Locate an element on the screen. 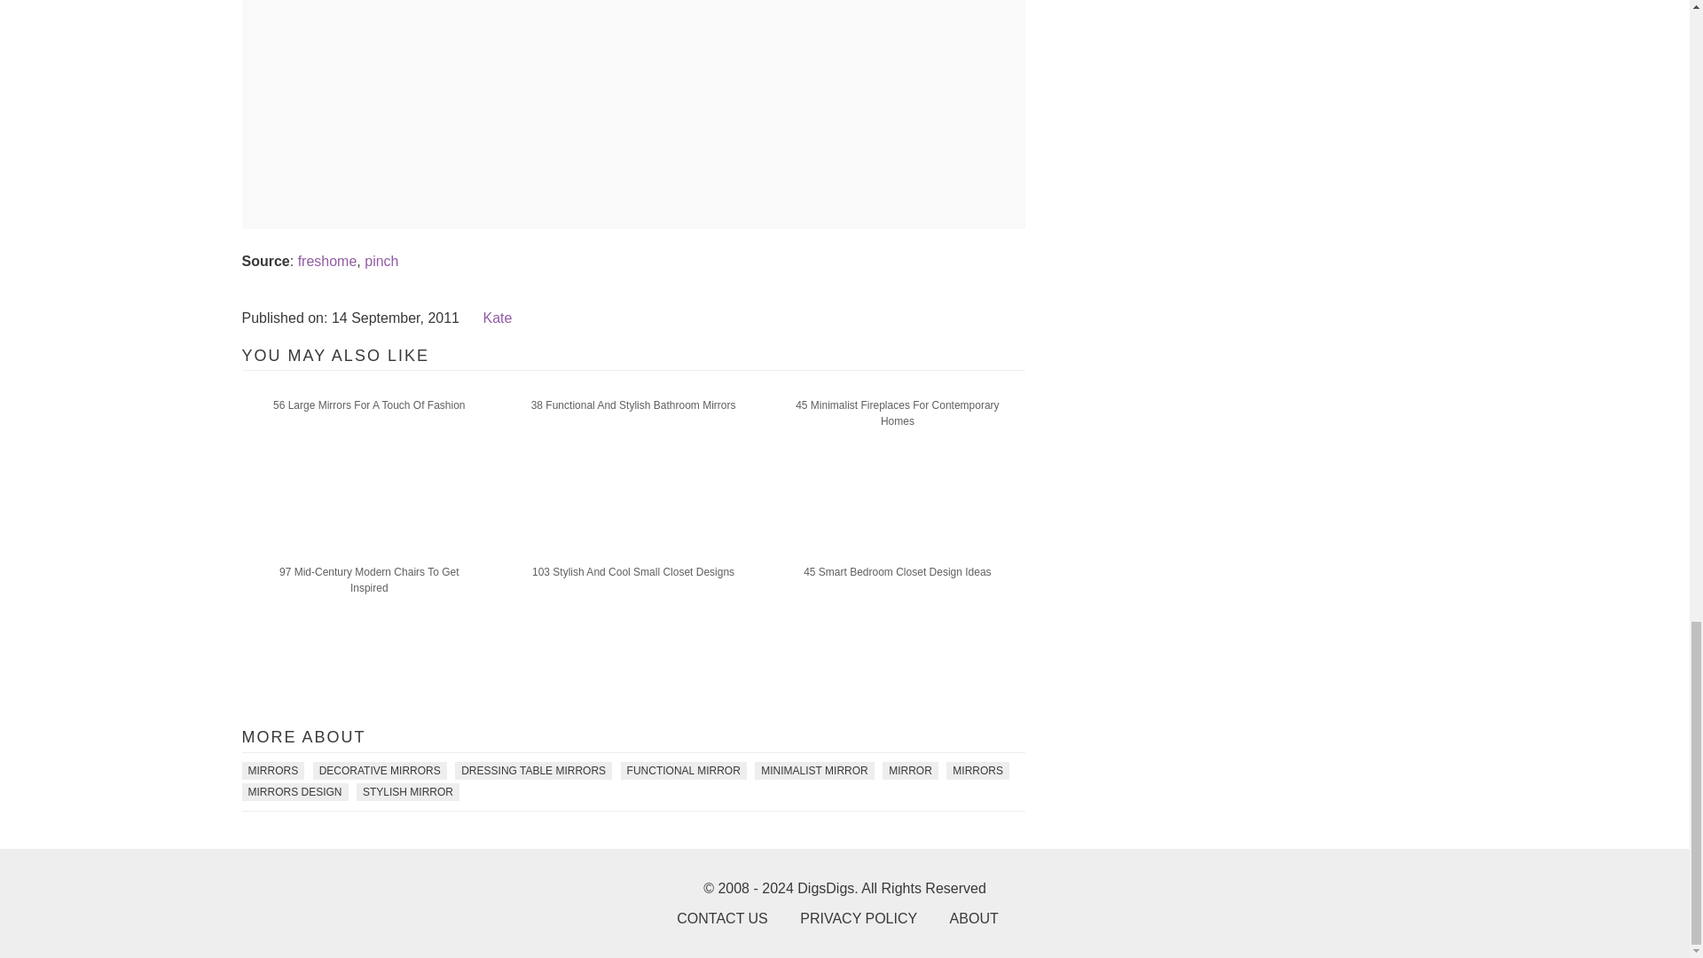  Gentle Feminine Mirror With A Drawer is located at coordinates (672, 204).